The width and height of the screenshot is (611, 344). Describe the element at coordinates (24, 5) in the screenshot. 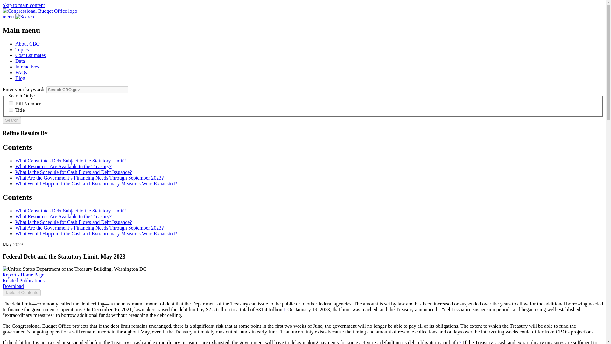

I see `Skip to main content` at that location.